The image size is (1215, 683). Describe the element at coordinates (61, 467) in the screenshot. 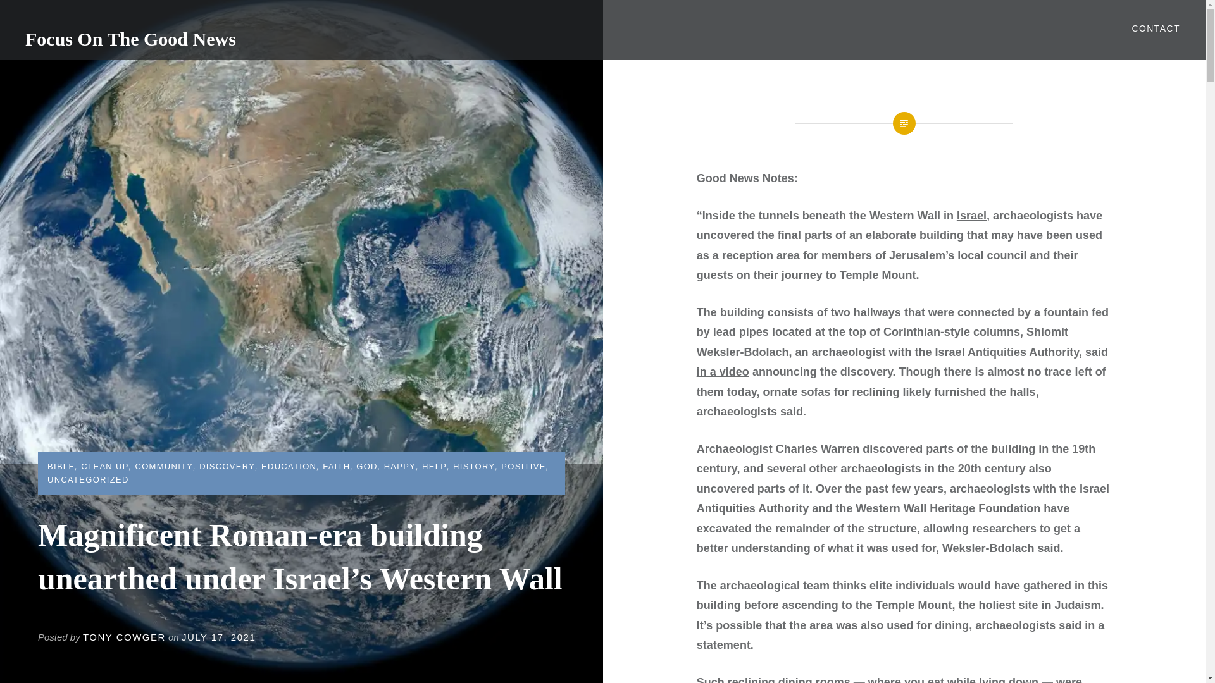

I see `BIBLE` at that location.